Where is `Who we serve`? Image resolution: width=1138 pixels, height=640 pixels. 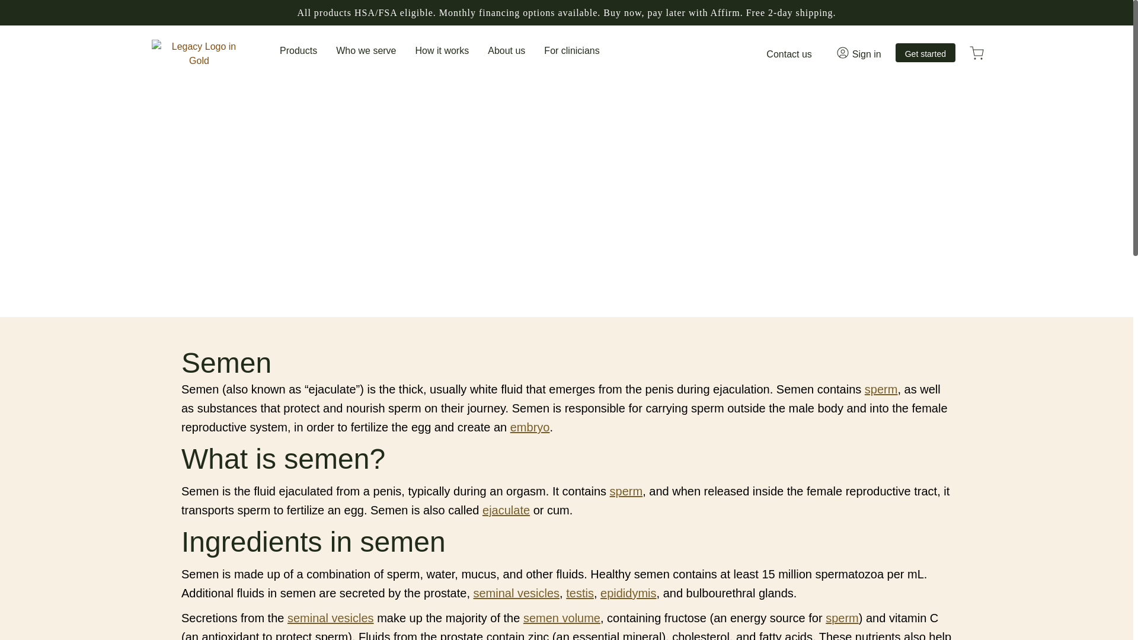 Who we serve is located at coordinates (366, 50).